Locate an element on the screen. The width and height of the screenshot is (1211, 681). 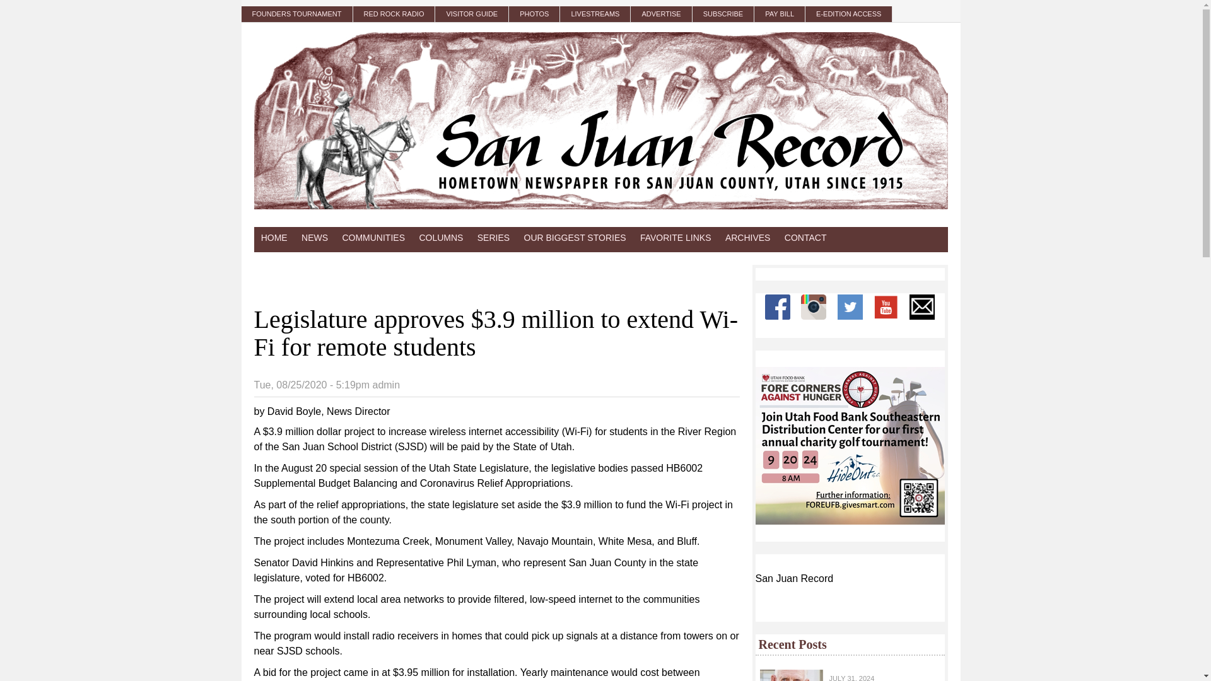
PHOTOS is located at coordinates (534, 14).